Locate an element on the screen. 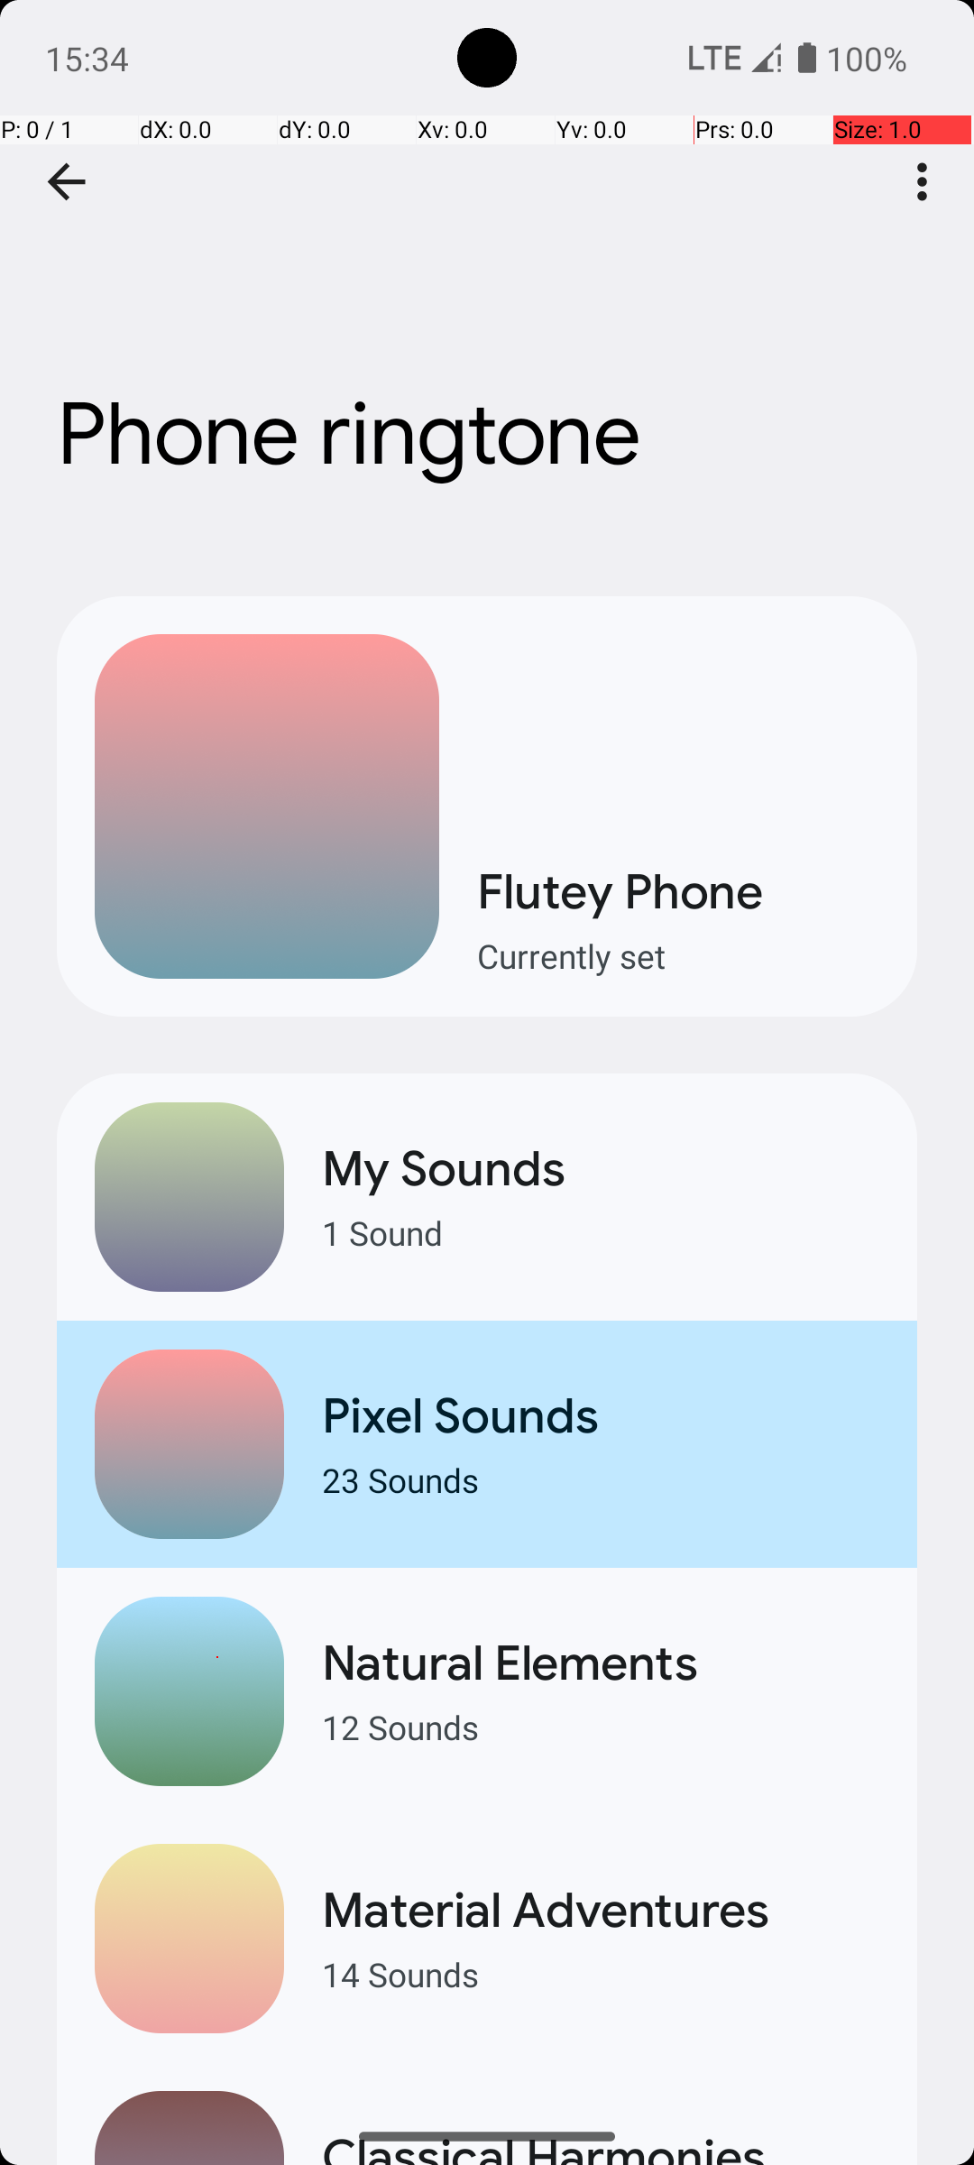 The width and height of the screenshot is (974, 2165). Pixel Sounds is located at coordinates (601, 1416).